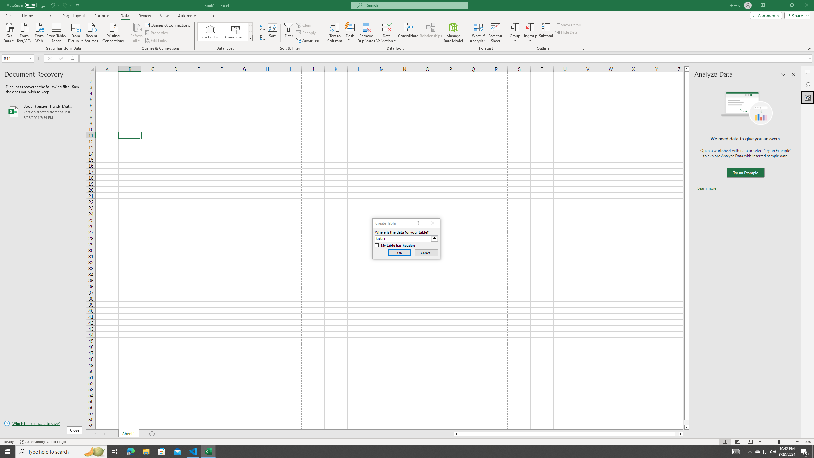 The width and height of the screenshot is (814, 458). Describe the element at coordinates (778, 442) in the screenshot. I see `Zoom` at that location.